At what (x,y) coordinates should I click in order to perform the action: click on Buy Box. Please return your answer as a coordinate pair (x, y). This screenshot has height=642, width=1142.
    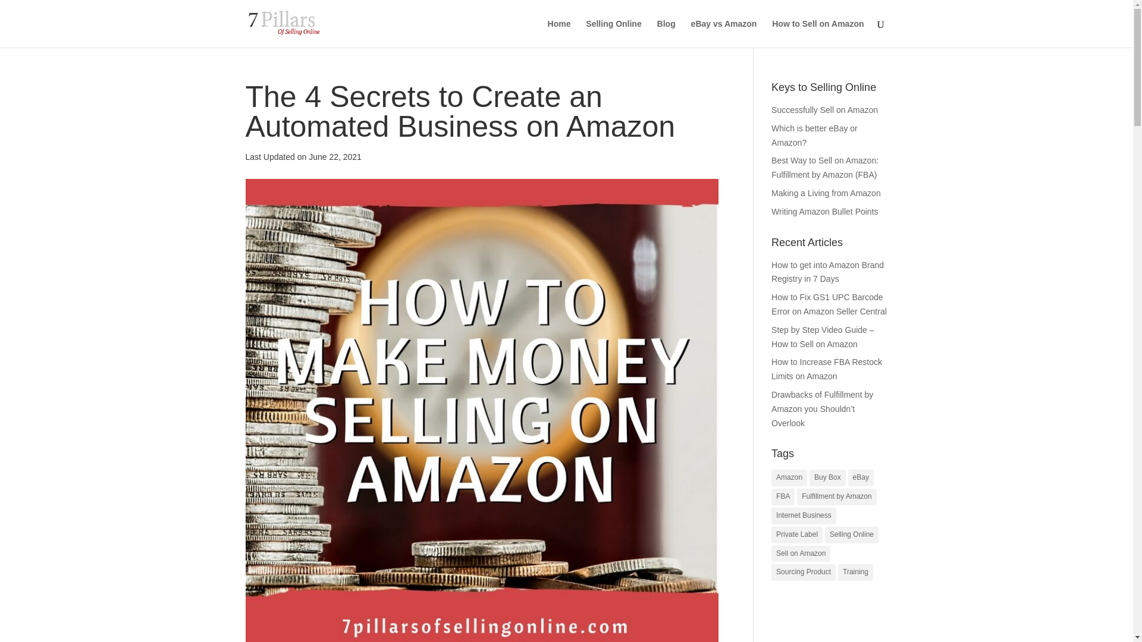
    Looking at the image, I should click on (828, 477).